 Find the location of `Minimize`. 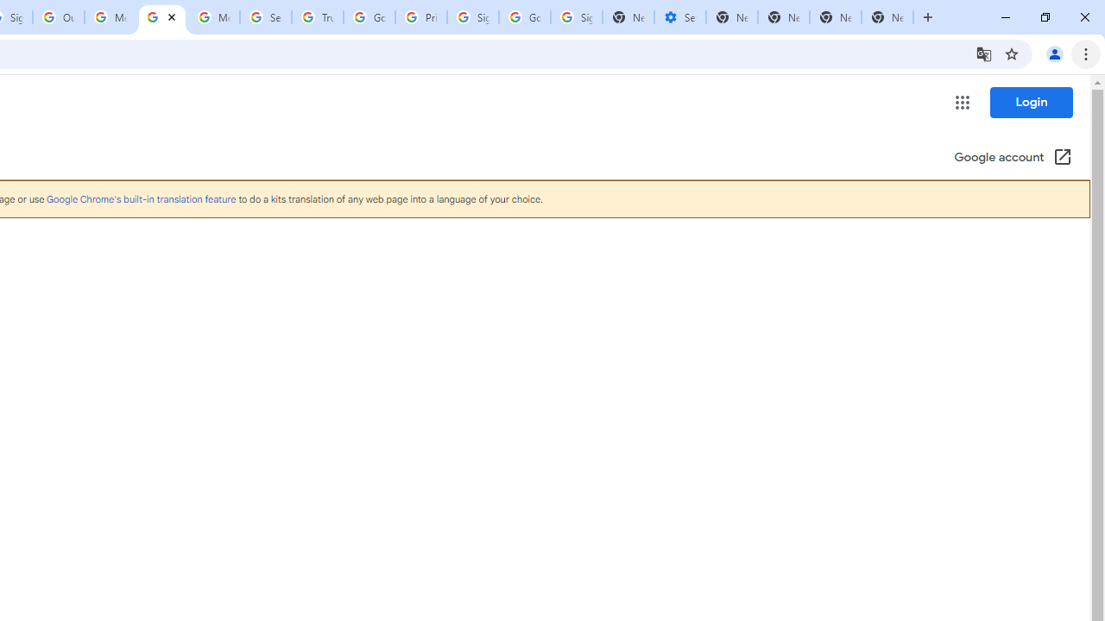

Minimize is located at coordinates (1006, 17).